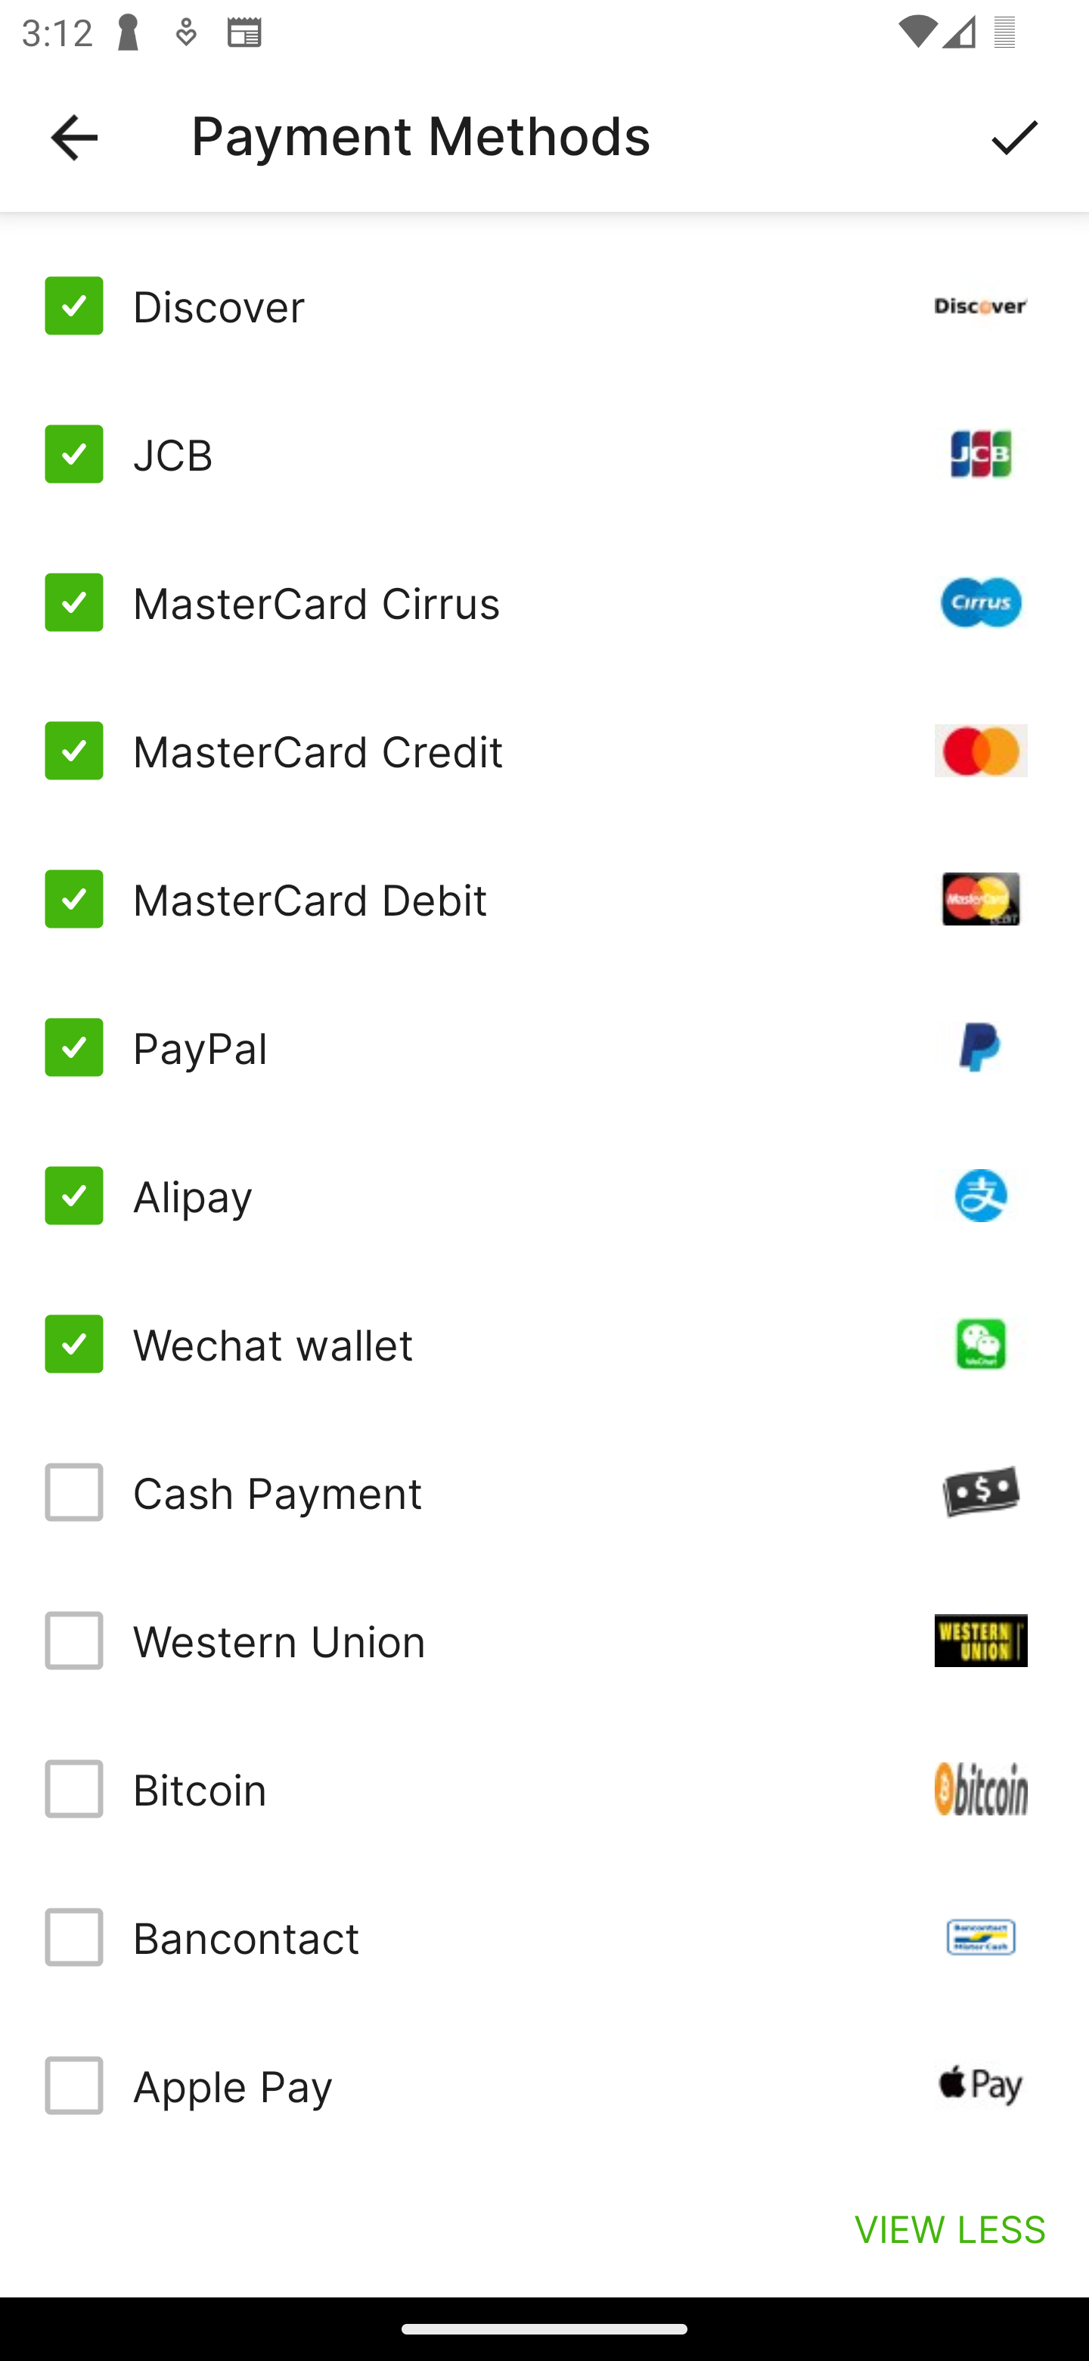 This screenshot has width=1089, height=2361. I want to click on Discover, so click(544, 306).